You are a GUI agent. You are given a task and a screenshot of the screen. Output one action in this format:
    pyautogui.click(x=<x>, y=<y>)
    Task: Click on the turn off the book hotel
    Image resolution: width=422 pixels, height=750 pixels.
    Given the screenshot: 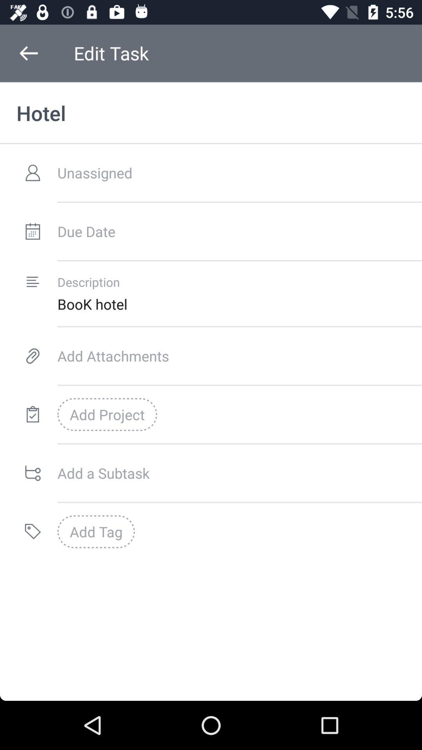 What is the action you would take?
    pyautogui.click(x=240, y=304)
    